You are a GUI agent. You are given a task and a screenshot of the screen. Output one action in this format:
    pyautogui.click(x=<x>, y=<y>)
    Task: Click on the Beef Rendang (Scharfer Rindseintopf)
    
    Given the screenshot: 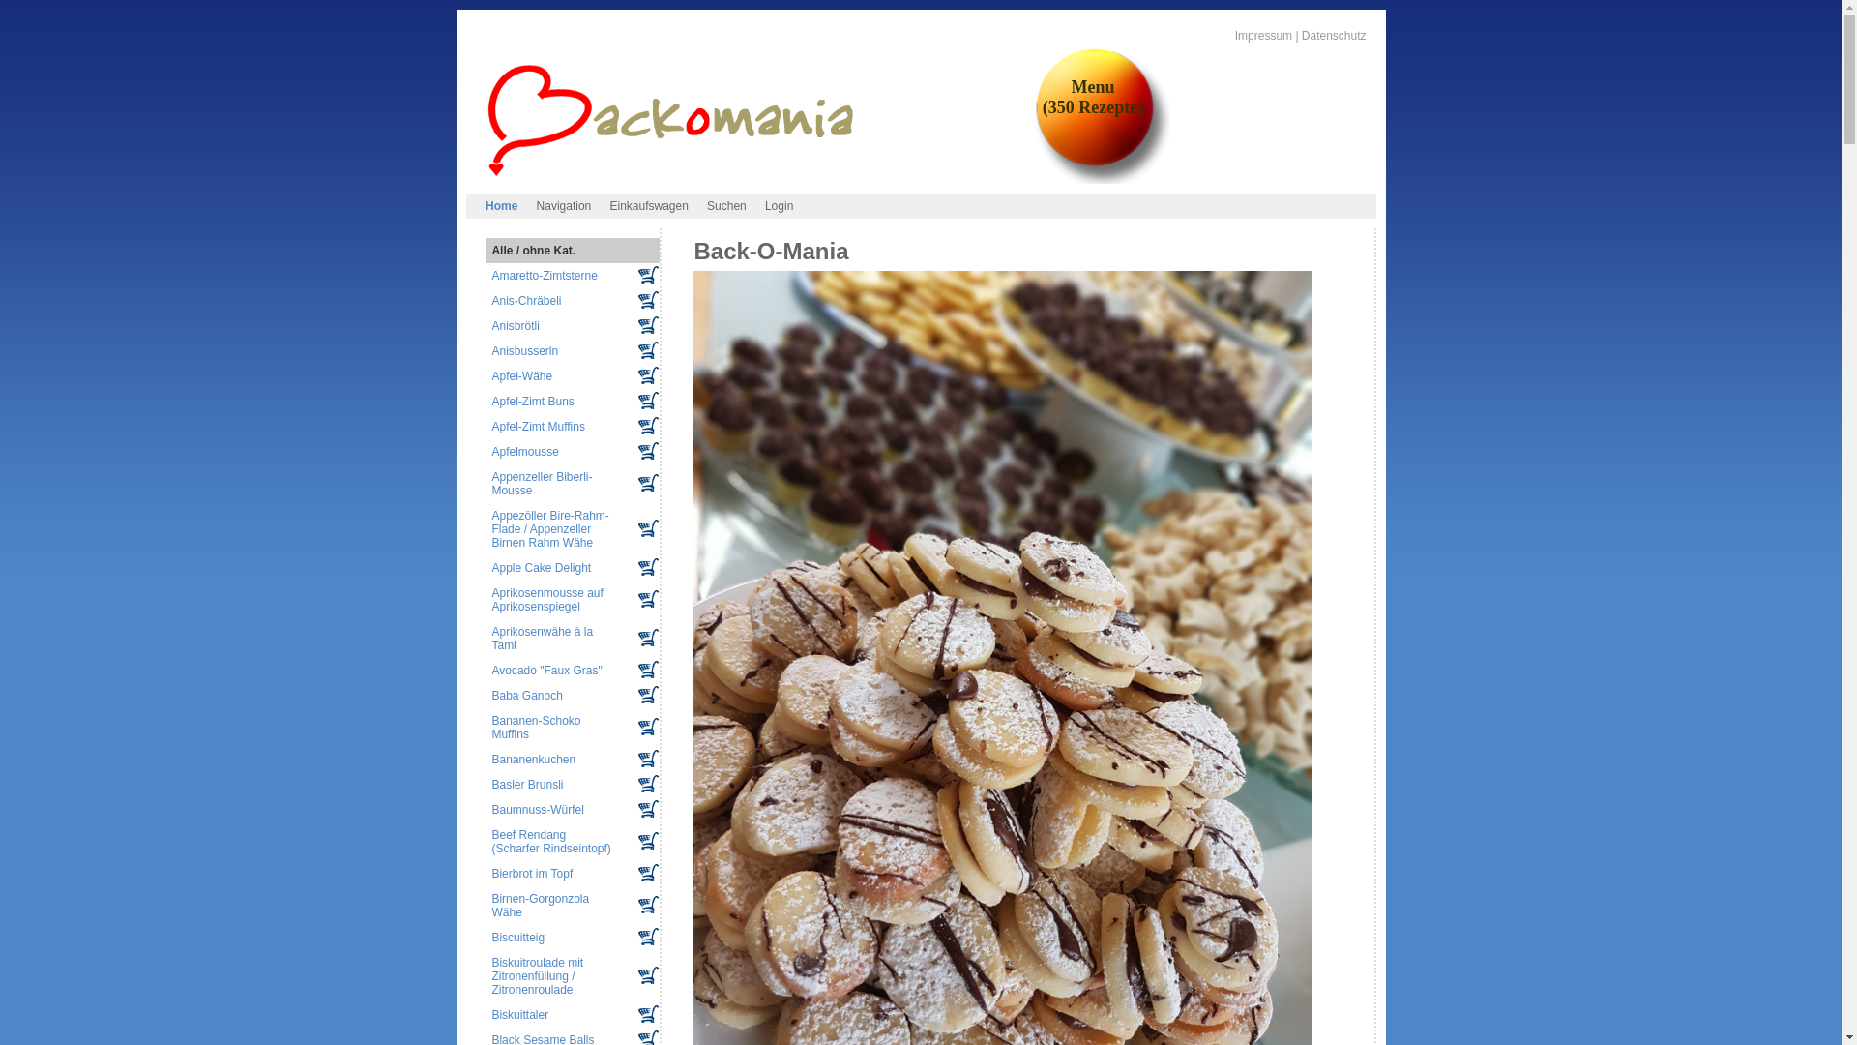 What is the action you would take?
    pyautogui.click(x=551, y=842)
    